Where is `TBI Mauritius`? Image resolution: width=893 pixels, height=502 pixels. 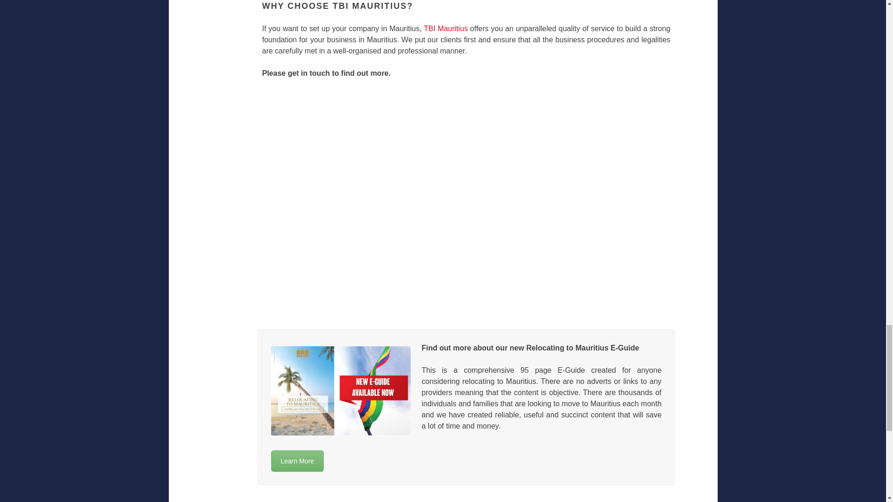 TBI Mauritius is located at coordinates (446, 28).